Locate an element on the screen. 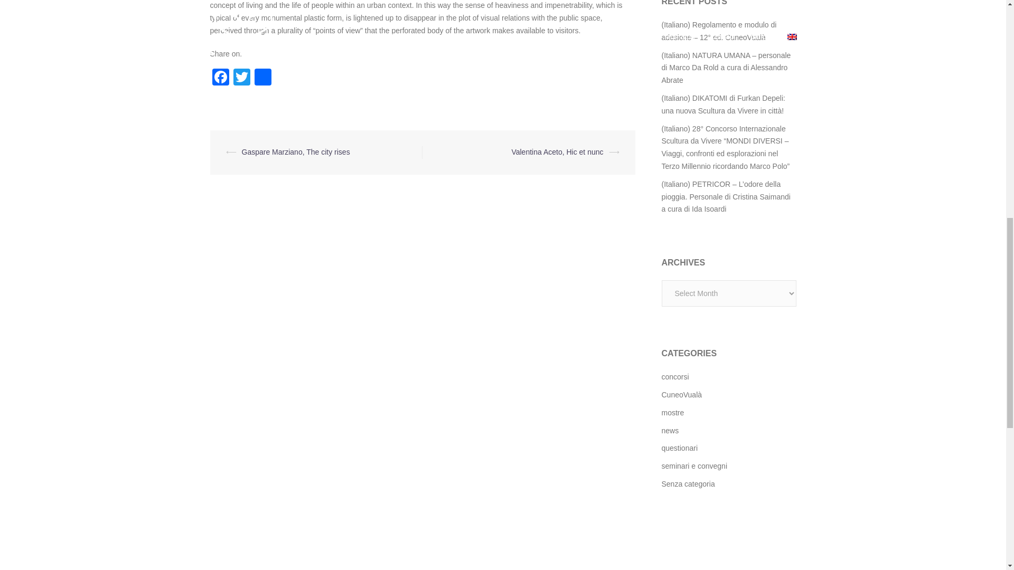  Gaspare Marziano, The city rises is located at coordinates (296, 151).